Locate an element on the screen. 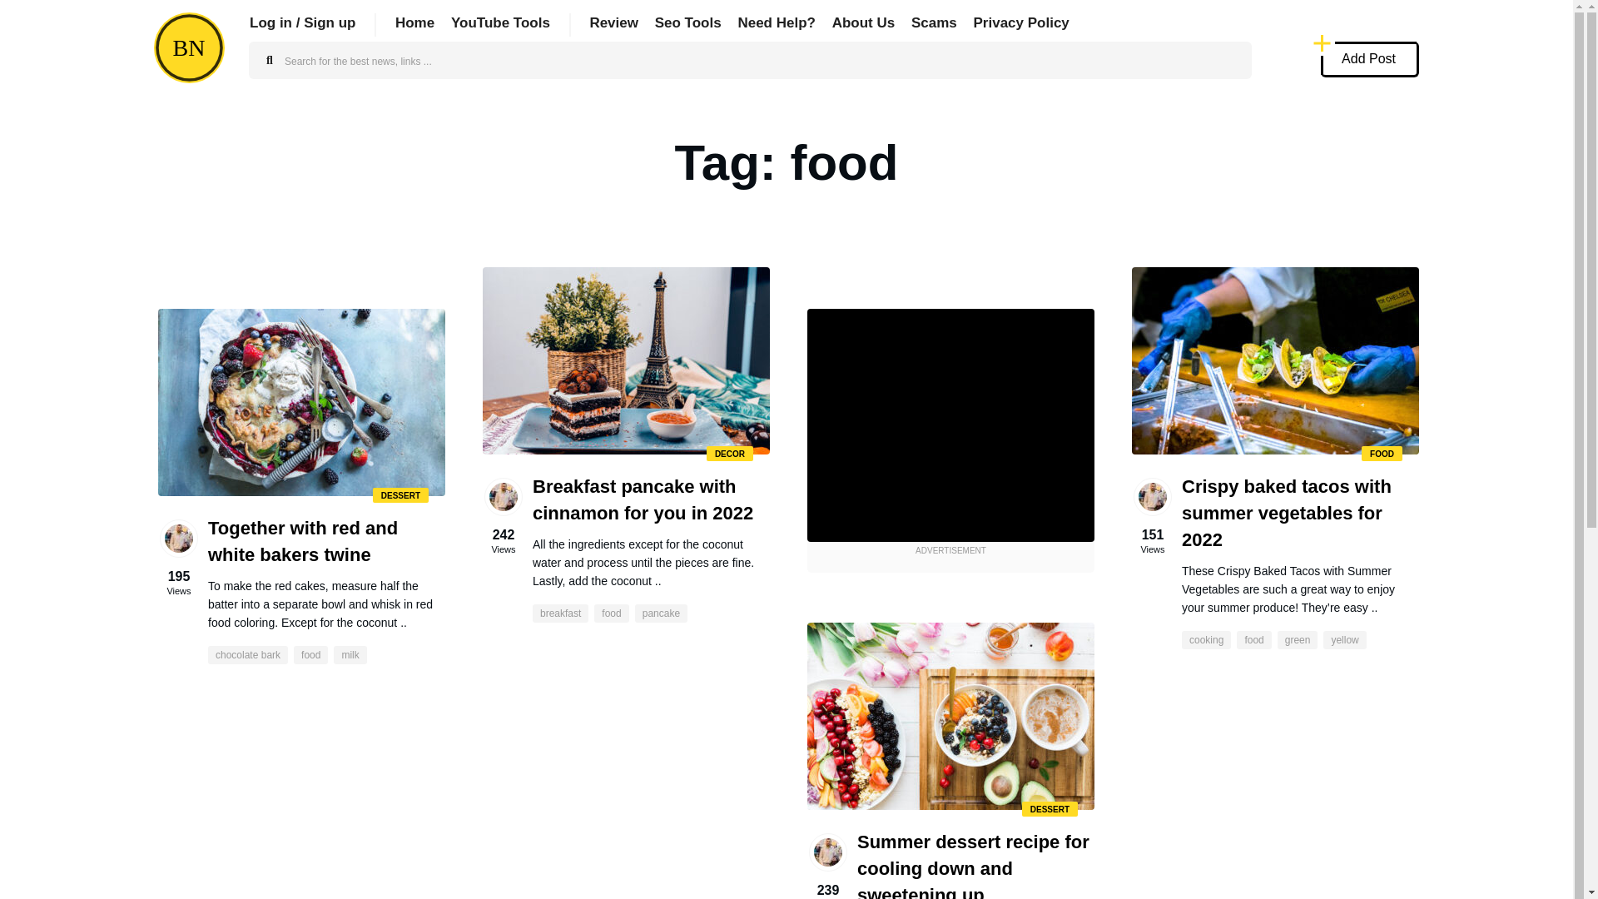  Home is located at coordinates (414, 22).